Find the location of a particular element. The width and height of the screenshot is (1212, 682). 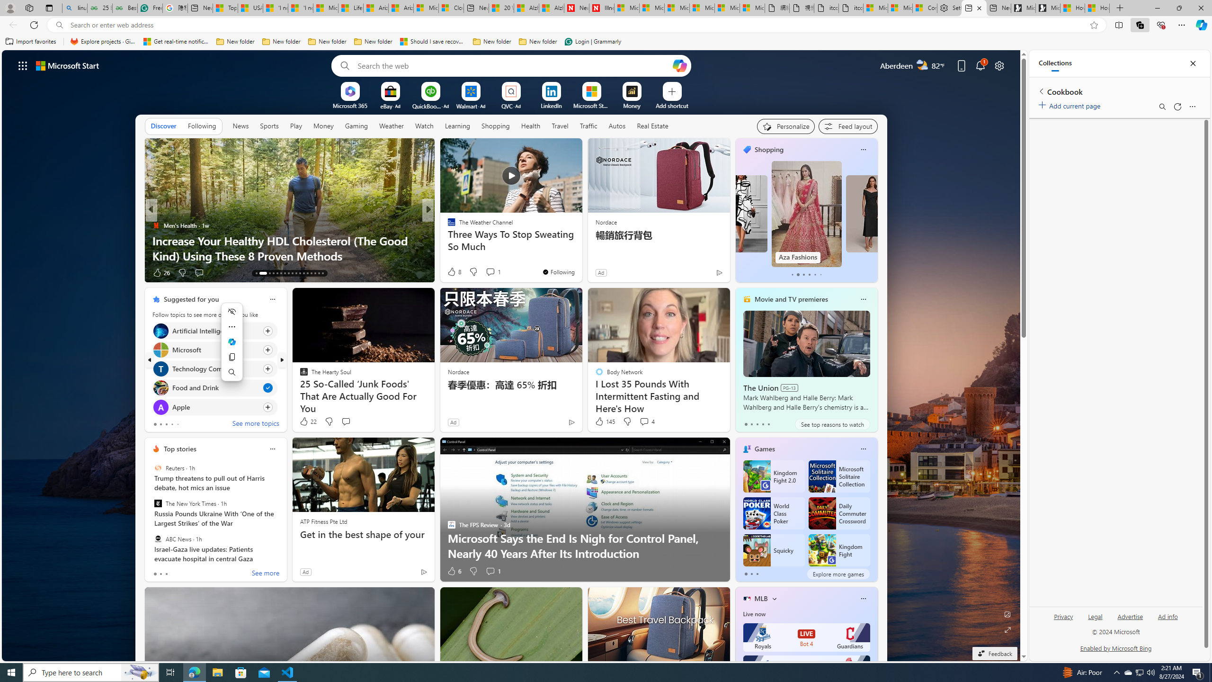

Health is located at coordinates (531, 126).